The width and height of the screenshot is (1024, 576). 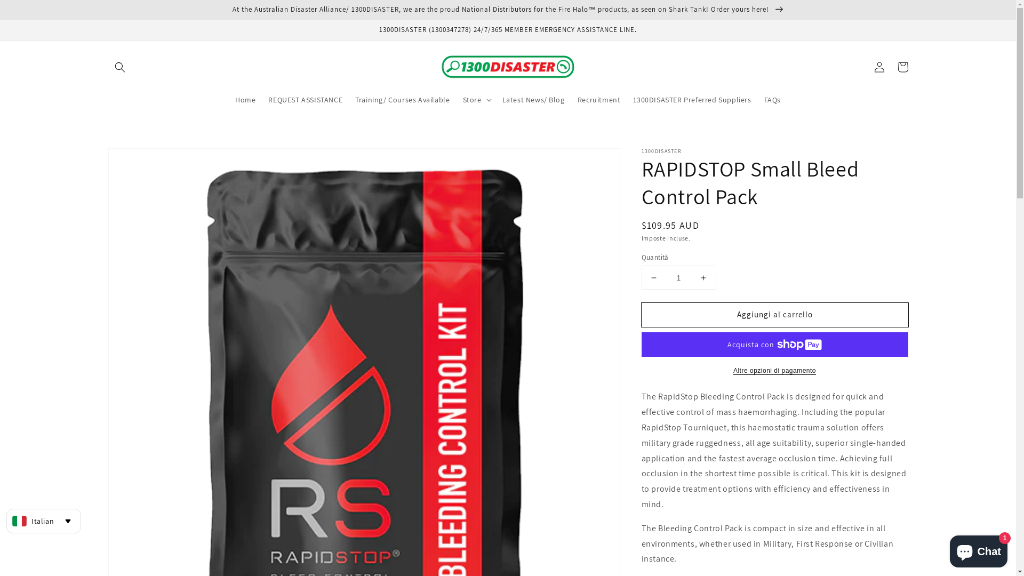 What do you see at coordinates (245, 100) in the screenshot?
I see `Home` at bounding box center [245, 100].